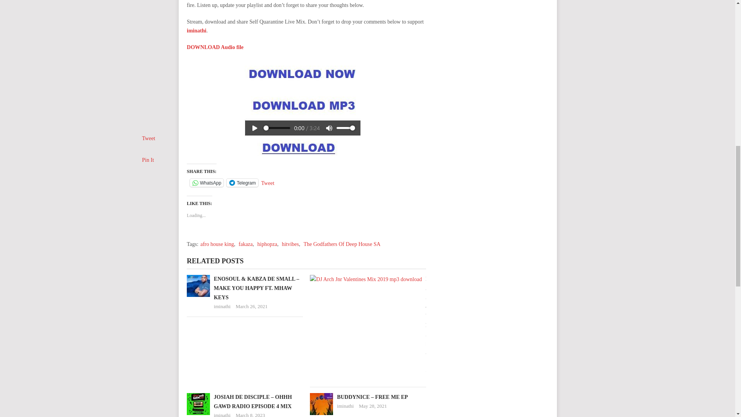 This screenshot has height=417, width=741. Describe the element at coordinates (215, 47) in the screenshot. I see `DOWNLOAD Audio file` at that location.